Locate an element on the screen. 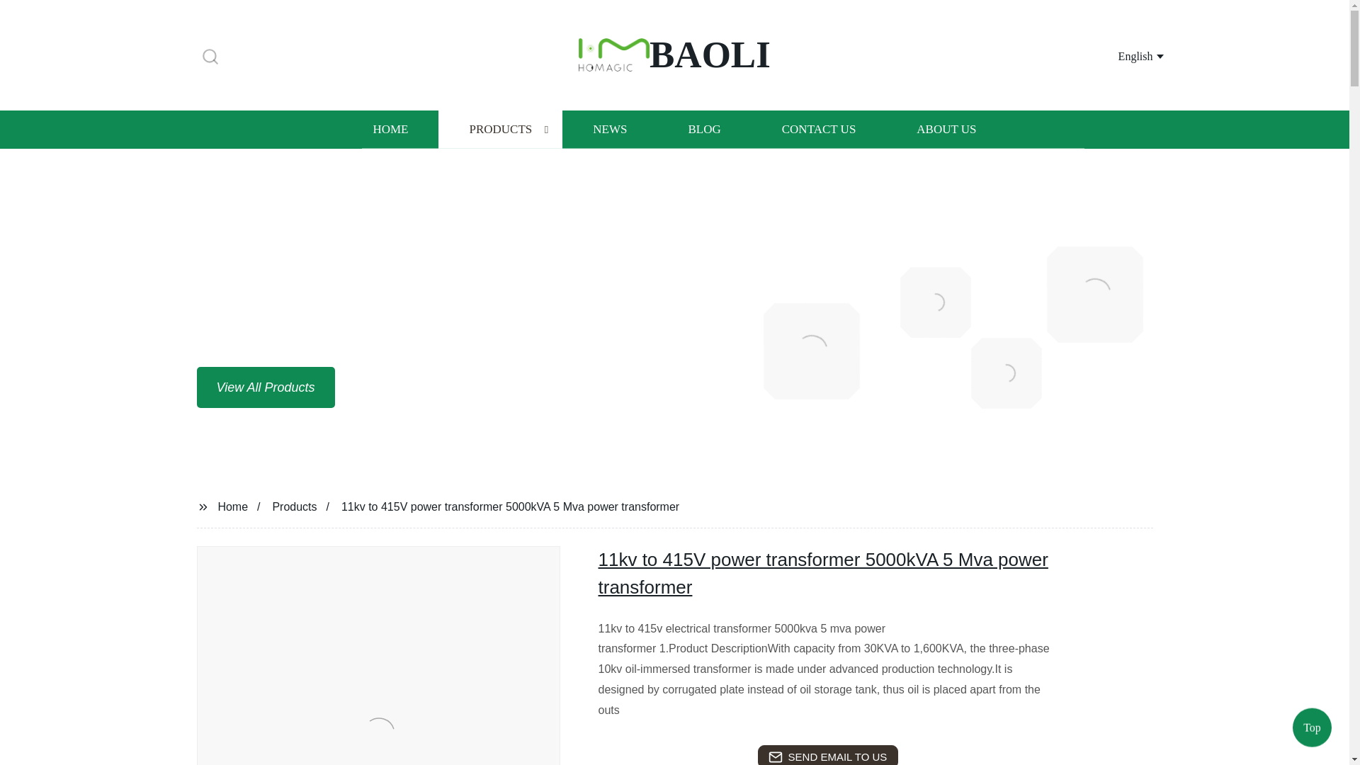  NEWS is located at coordinates (609, 129).